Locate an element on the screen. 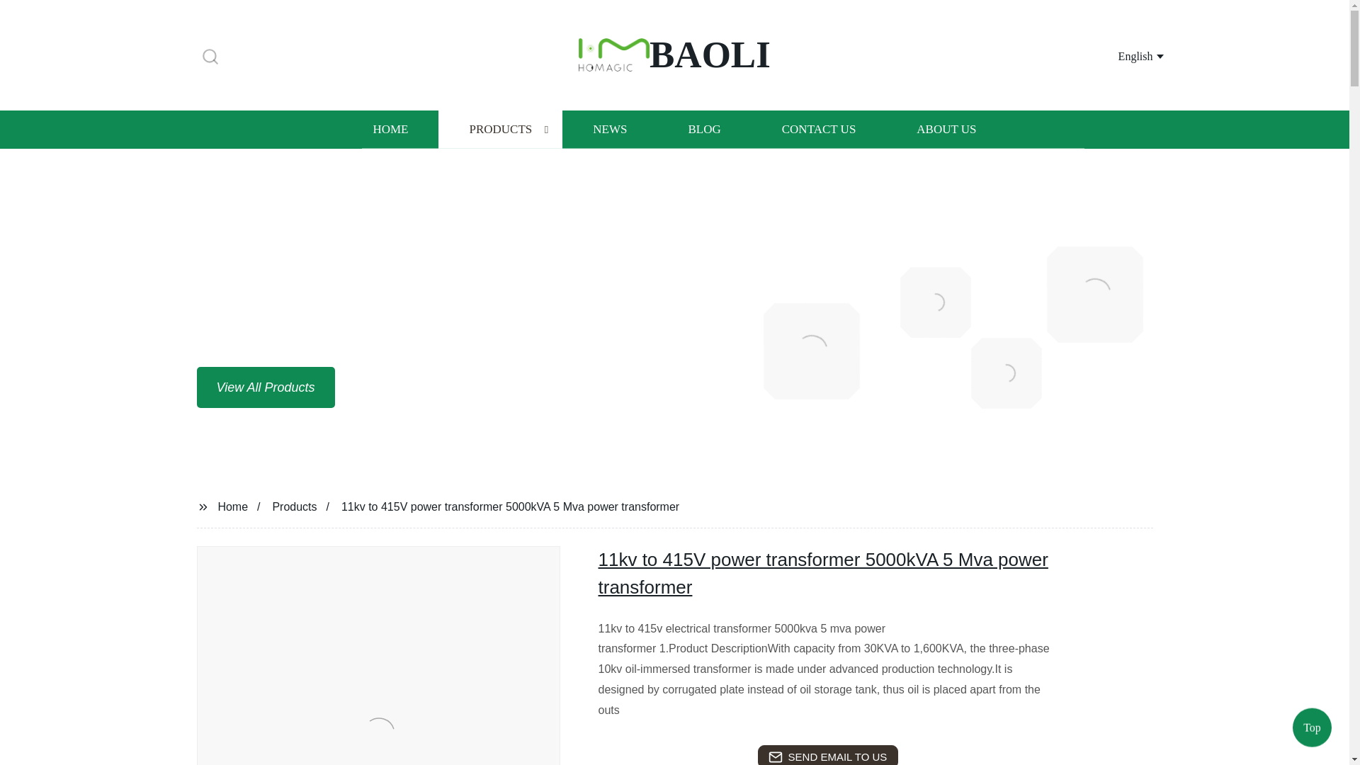  NEWS is located at coordinates (609, 129).